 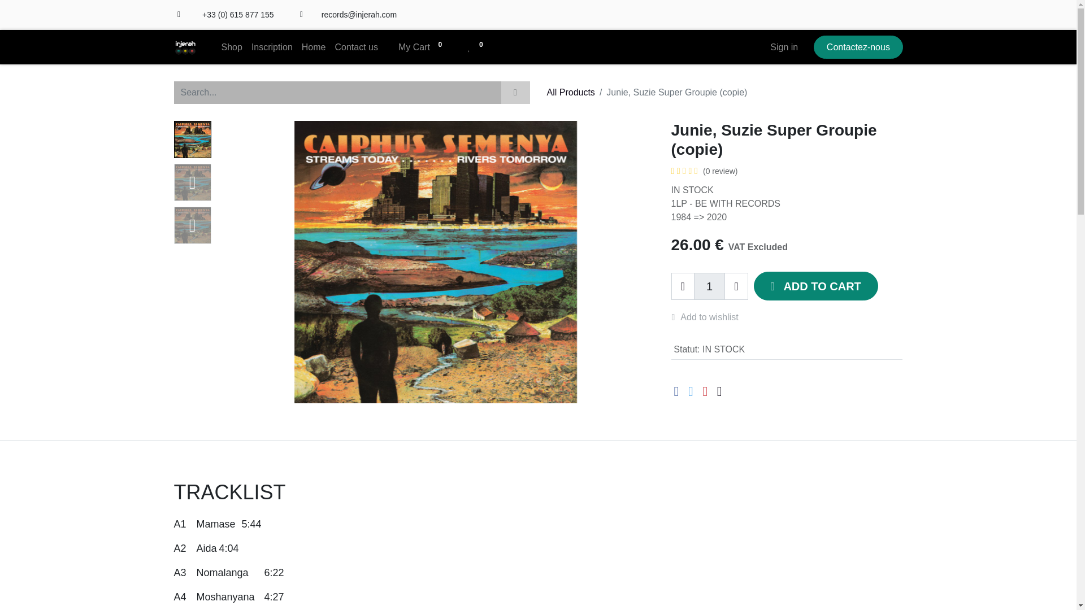 What do you see at coordinates (711, 317) in the screenshot?
I see `Add to wishlist` at bounding box center [711, 317].